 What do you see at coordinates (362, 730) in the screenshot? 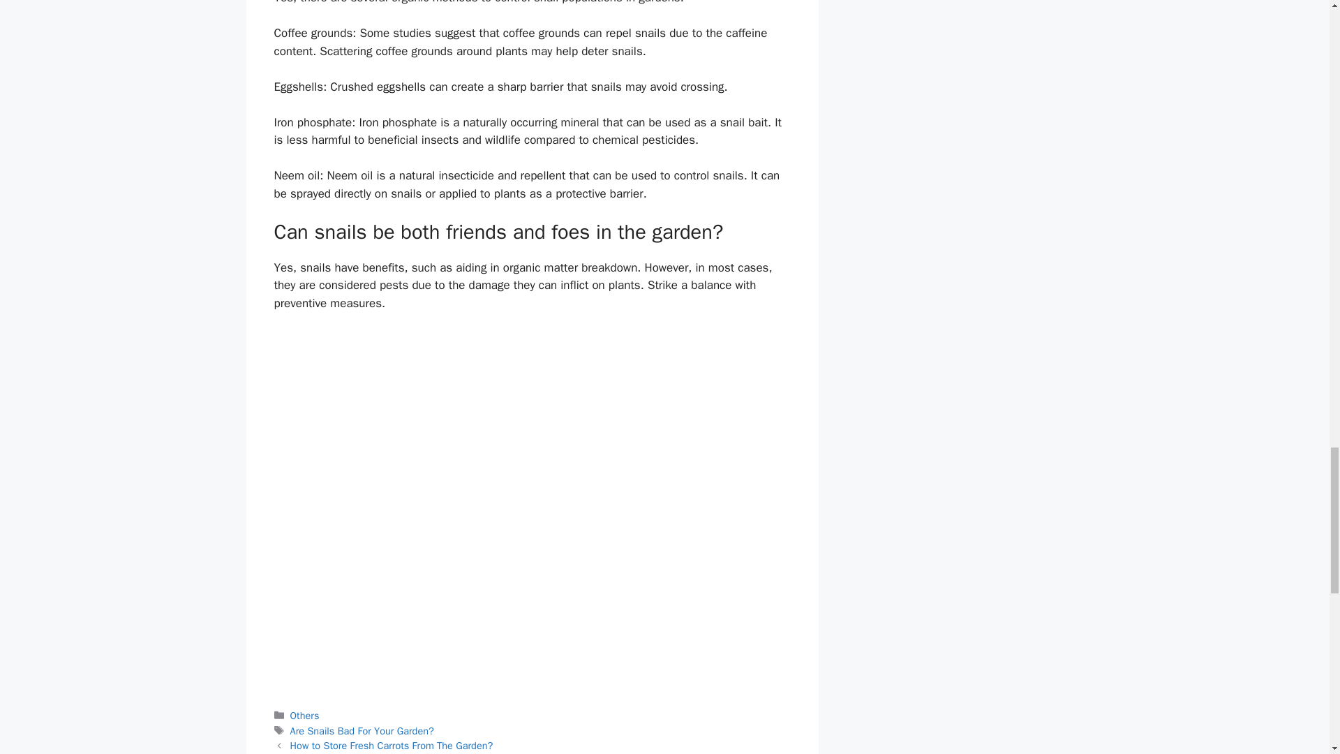
I see `Are Snails Bad For Your Garden?` at bounding box center [362, 730].